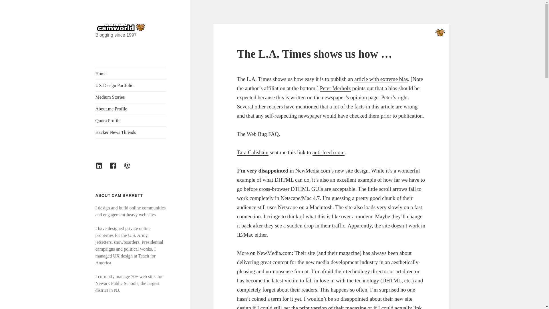 The image size is (549, 309). Describe the element at coordinates (131, 120) in the screenshot. I see `Quora Profile` at that location.